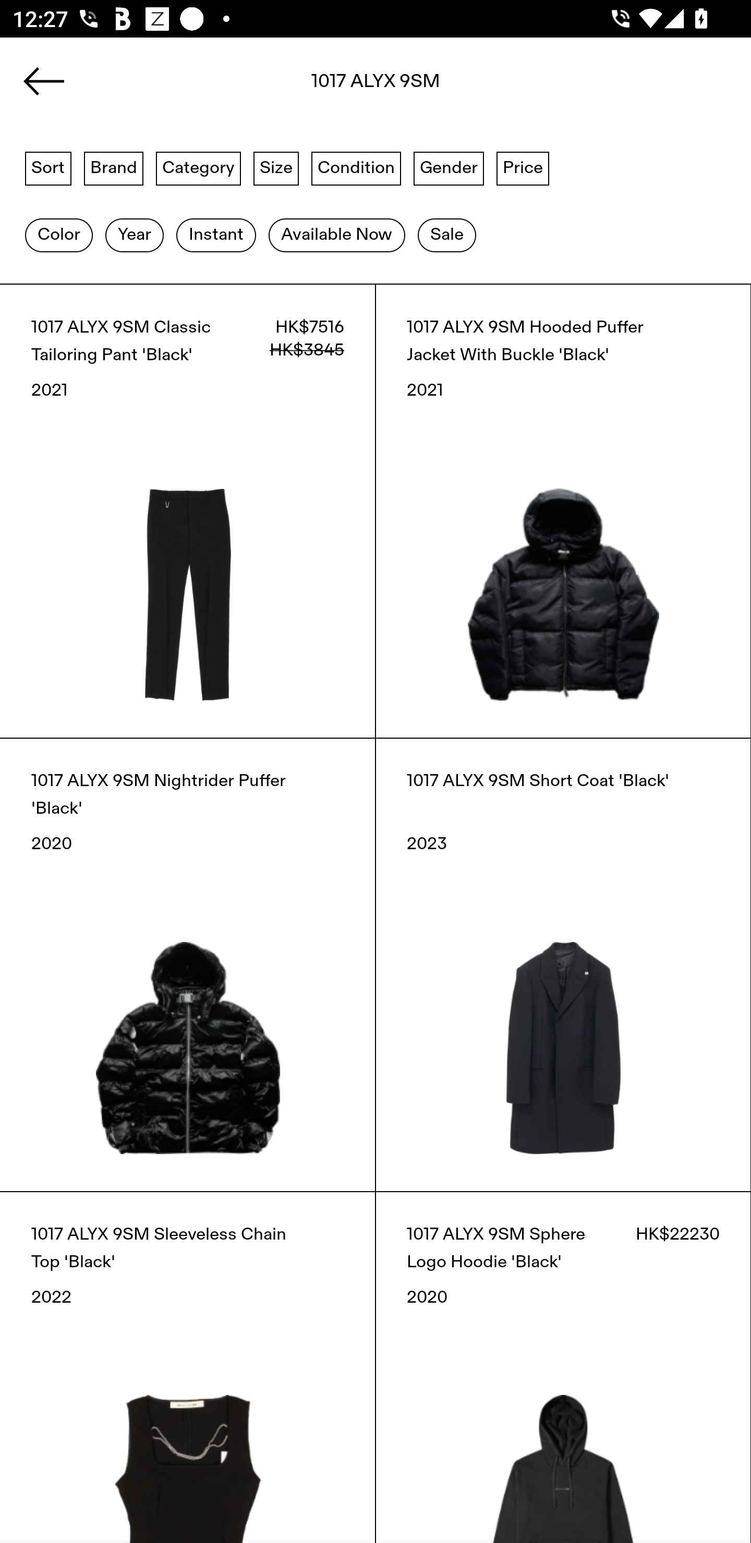 The image size is (751, 1543). What do you see at coordinates (134, 235) in the screenshot?
I see `Year` at bounding box center [134, 235].